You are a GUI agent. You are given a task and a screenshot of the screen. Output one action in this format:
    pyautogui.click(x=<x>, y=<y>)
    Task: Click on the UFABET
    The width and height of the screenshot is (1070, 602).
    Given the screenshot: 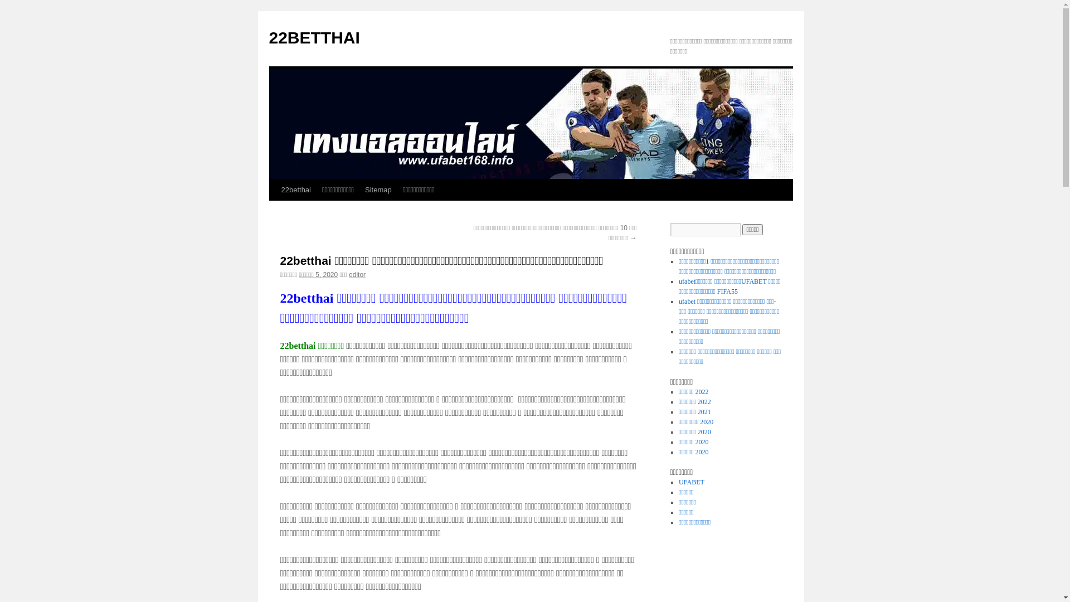 What is the action you would take?
    pyautogui.click(x=692, y=482)
    